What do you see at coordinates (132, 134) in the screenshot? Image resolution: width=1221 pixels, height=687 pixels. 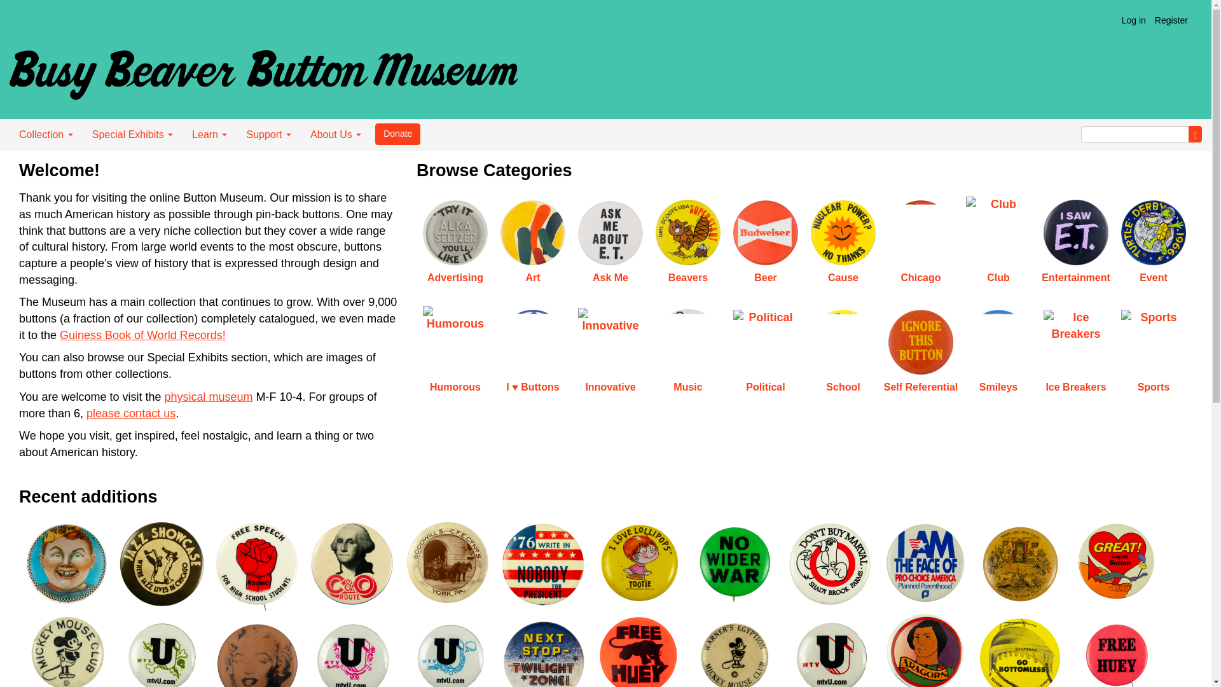 I see `Special Exhibits` at bounding box center [132, 134].